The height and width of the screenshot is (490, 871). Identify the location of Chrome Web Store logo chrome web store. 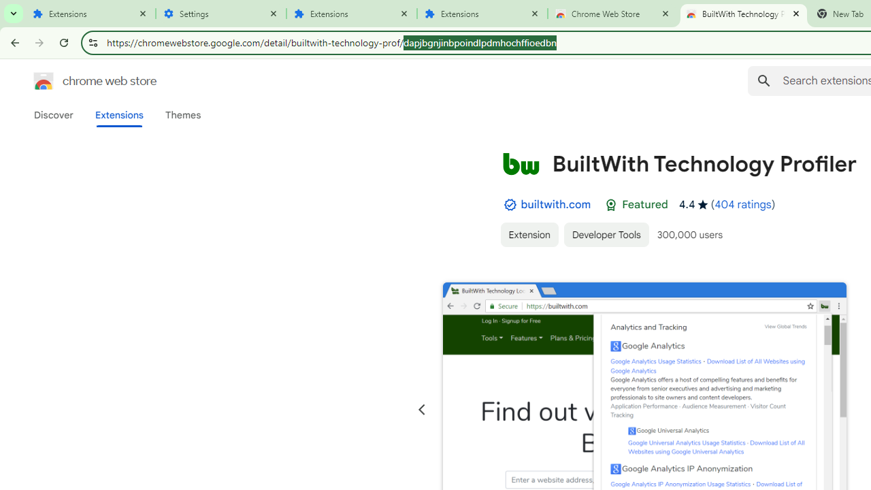
(80, 80).